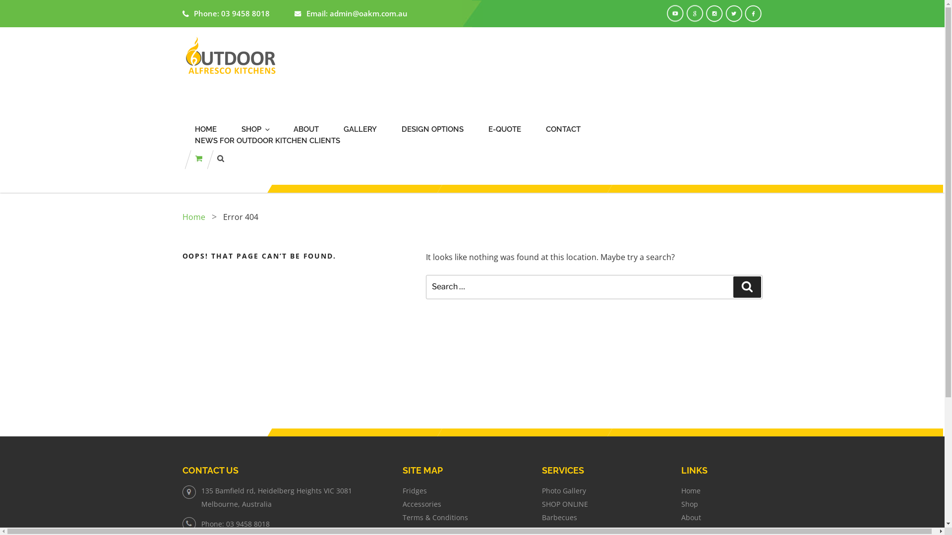  Describe the element at coordinates (360, 130) in the screenshot. I see `GALLERY` at that location.